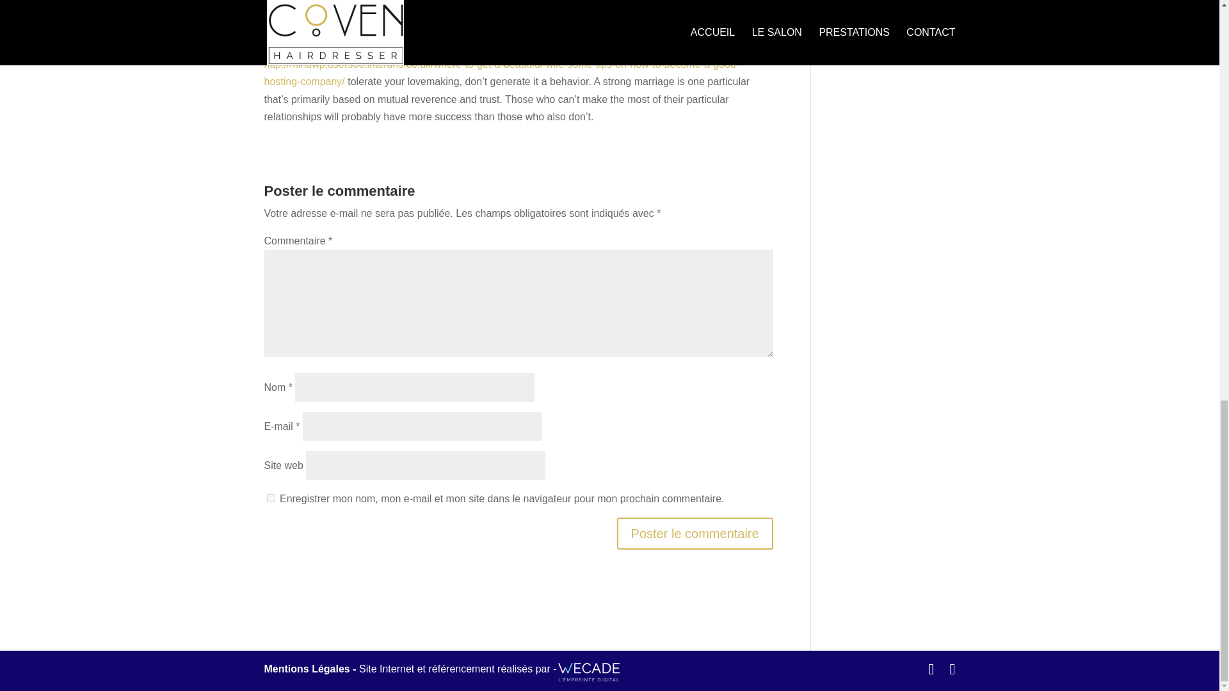 The image size is (1229, 691). What do you see at coordinates (695, 533) in the screenshot?
I see `Poster le commentaire` at bounding box center [695, 533].